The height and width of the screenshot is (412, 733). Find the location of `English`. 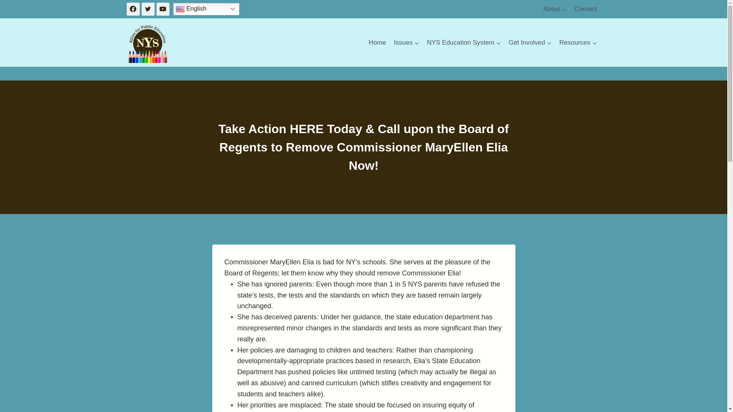

English is located at coordinates (206, 9).